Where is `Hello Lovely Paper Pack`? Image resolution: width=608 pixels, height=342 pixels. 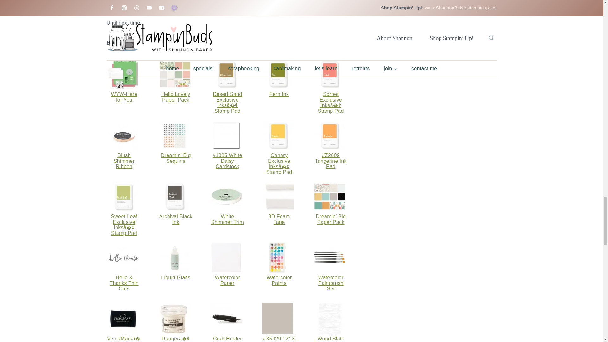
Hello Lovely Paper Pack is located at coordinates (176, 97).